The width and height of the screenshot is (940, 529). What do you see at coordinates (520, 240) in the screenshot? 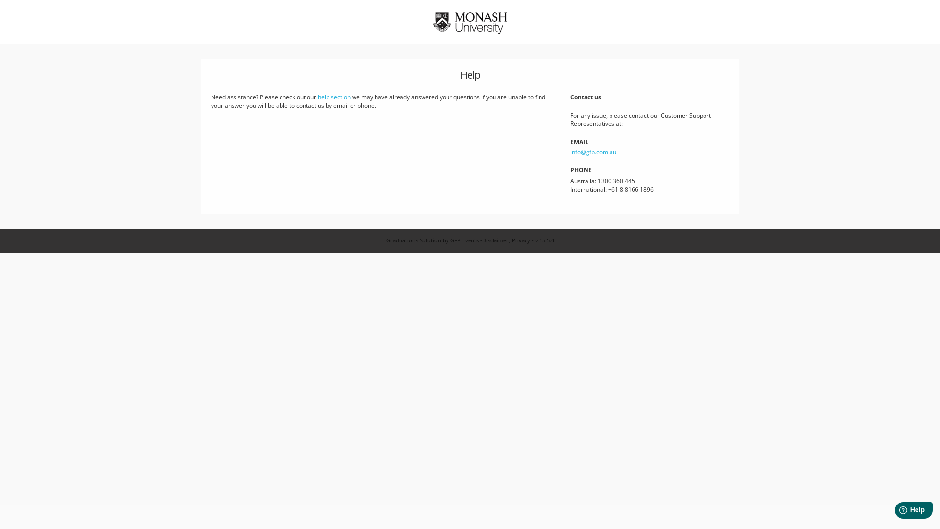
I see `Privacy` at bounding box center [520, 240].